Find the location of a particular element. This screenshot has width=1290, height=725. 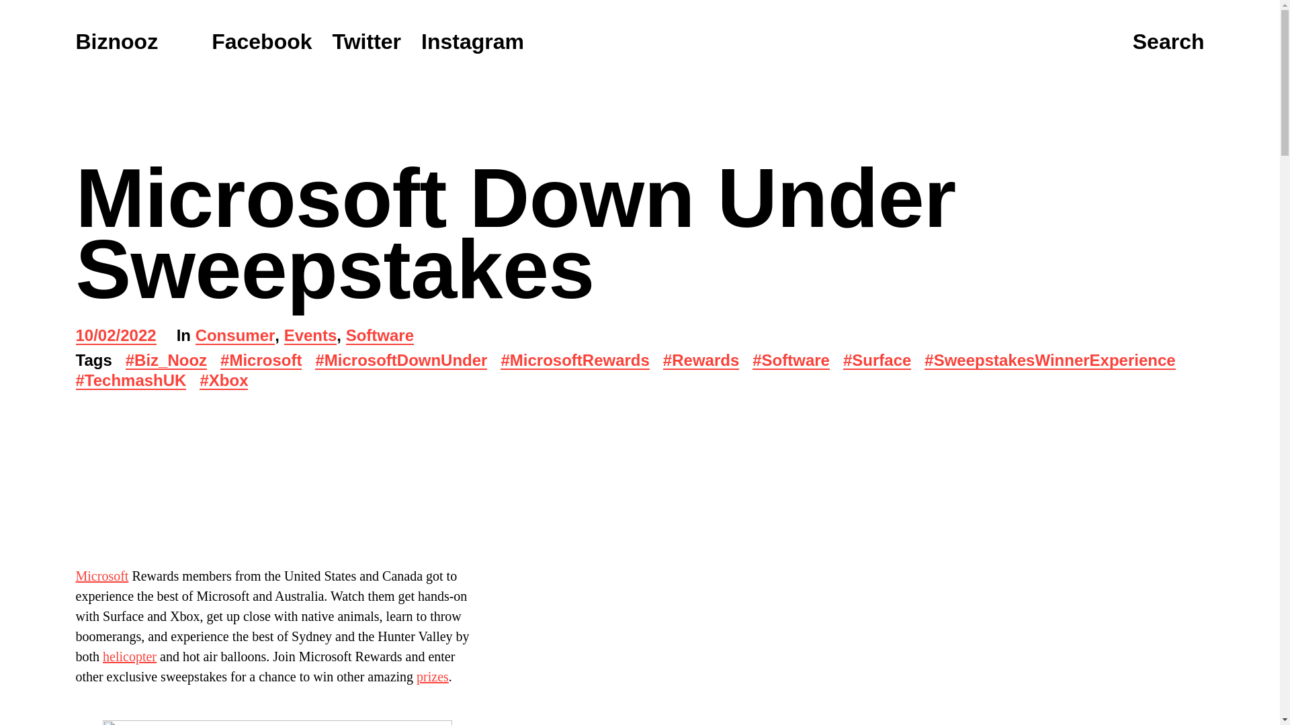

Instagram is located at coordinates (472, 42).